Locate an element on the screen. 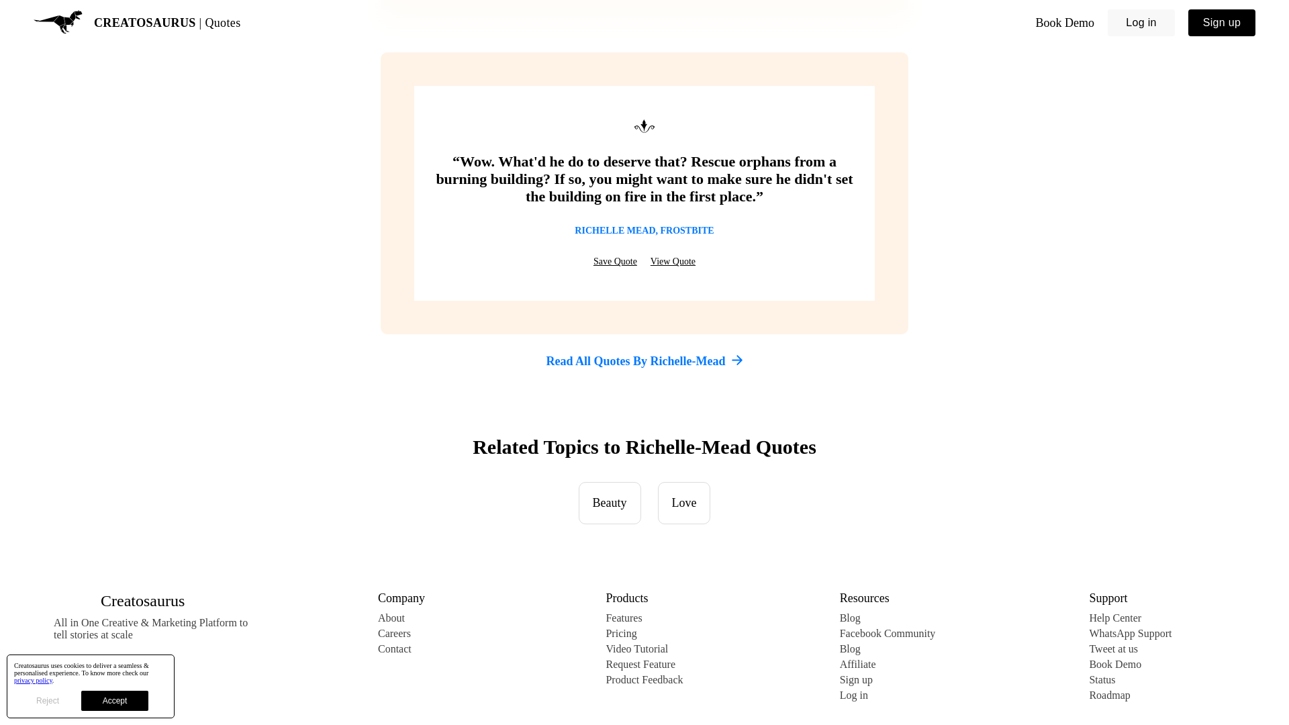 This screenshot has width=1289, height=725. Beauty is located at coordinates (610, 503).